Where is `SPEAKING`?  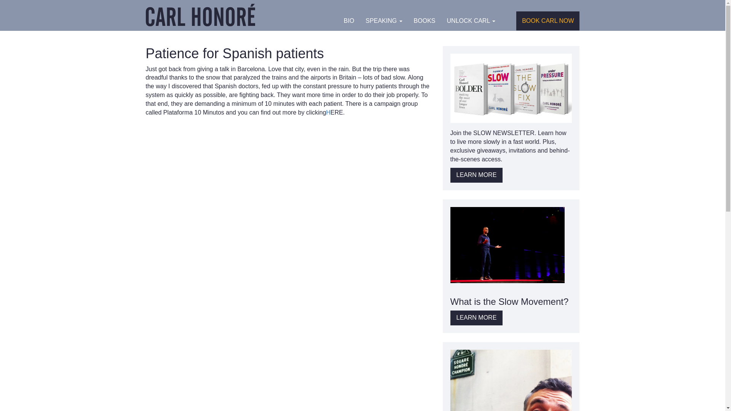 SPEAKING is located at coordinates (384, 21).